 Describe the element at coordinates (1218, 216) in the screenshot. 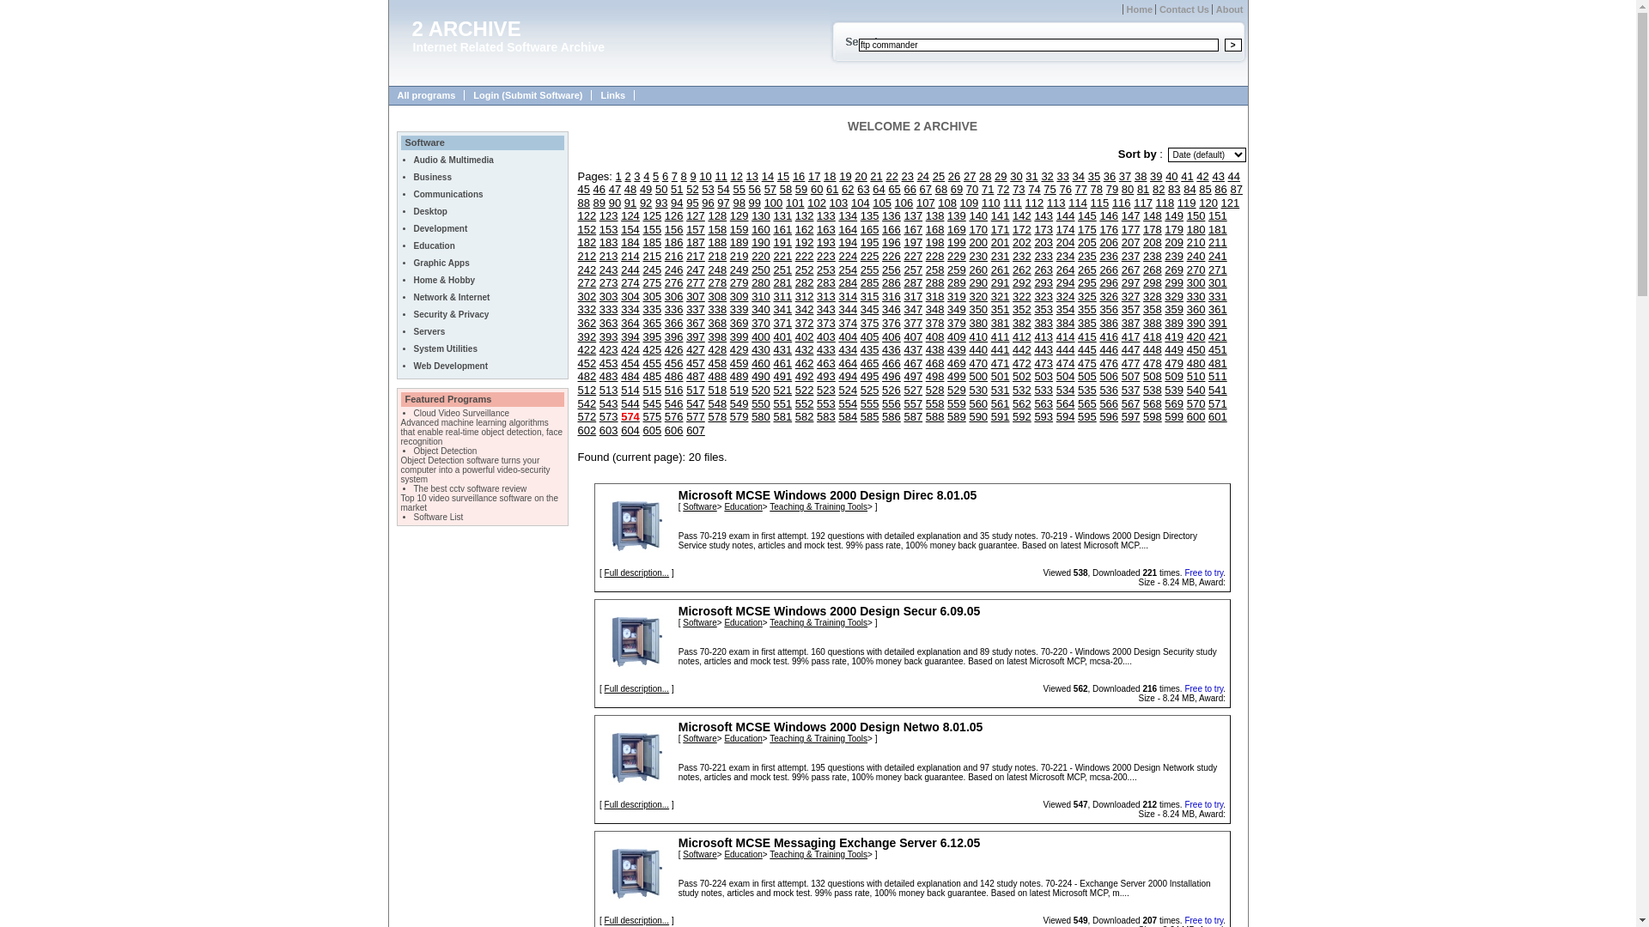

I see `151` at that location.